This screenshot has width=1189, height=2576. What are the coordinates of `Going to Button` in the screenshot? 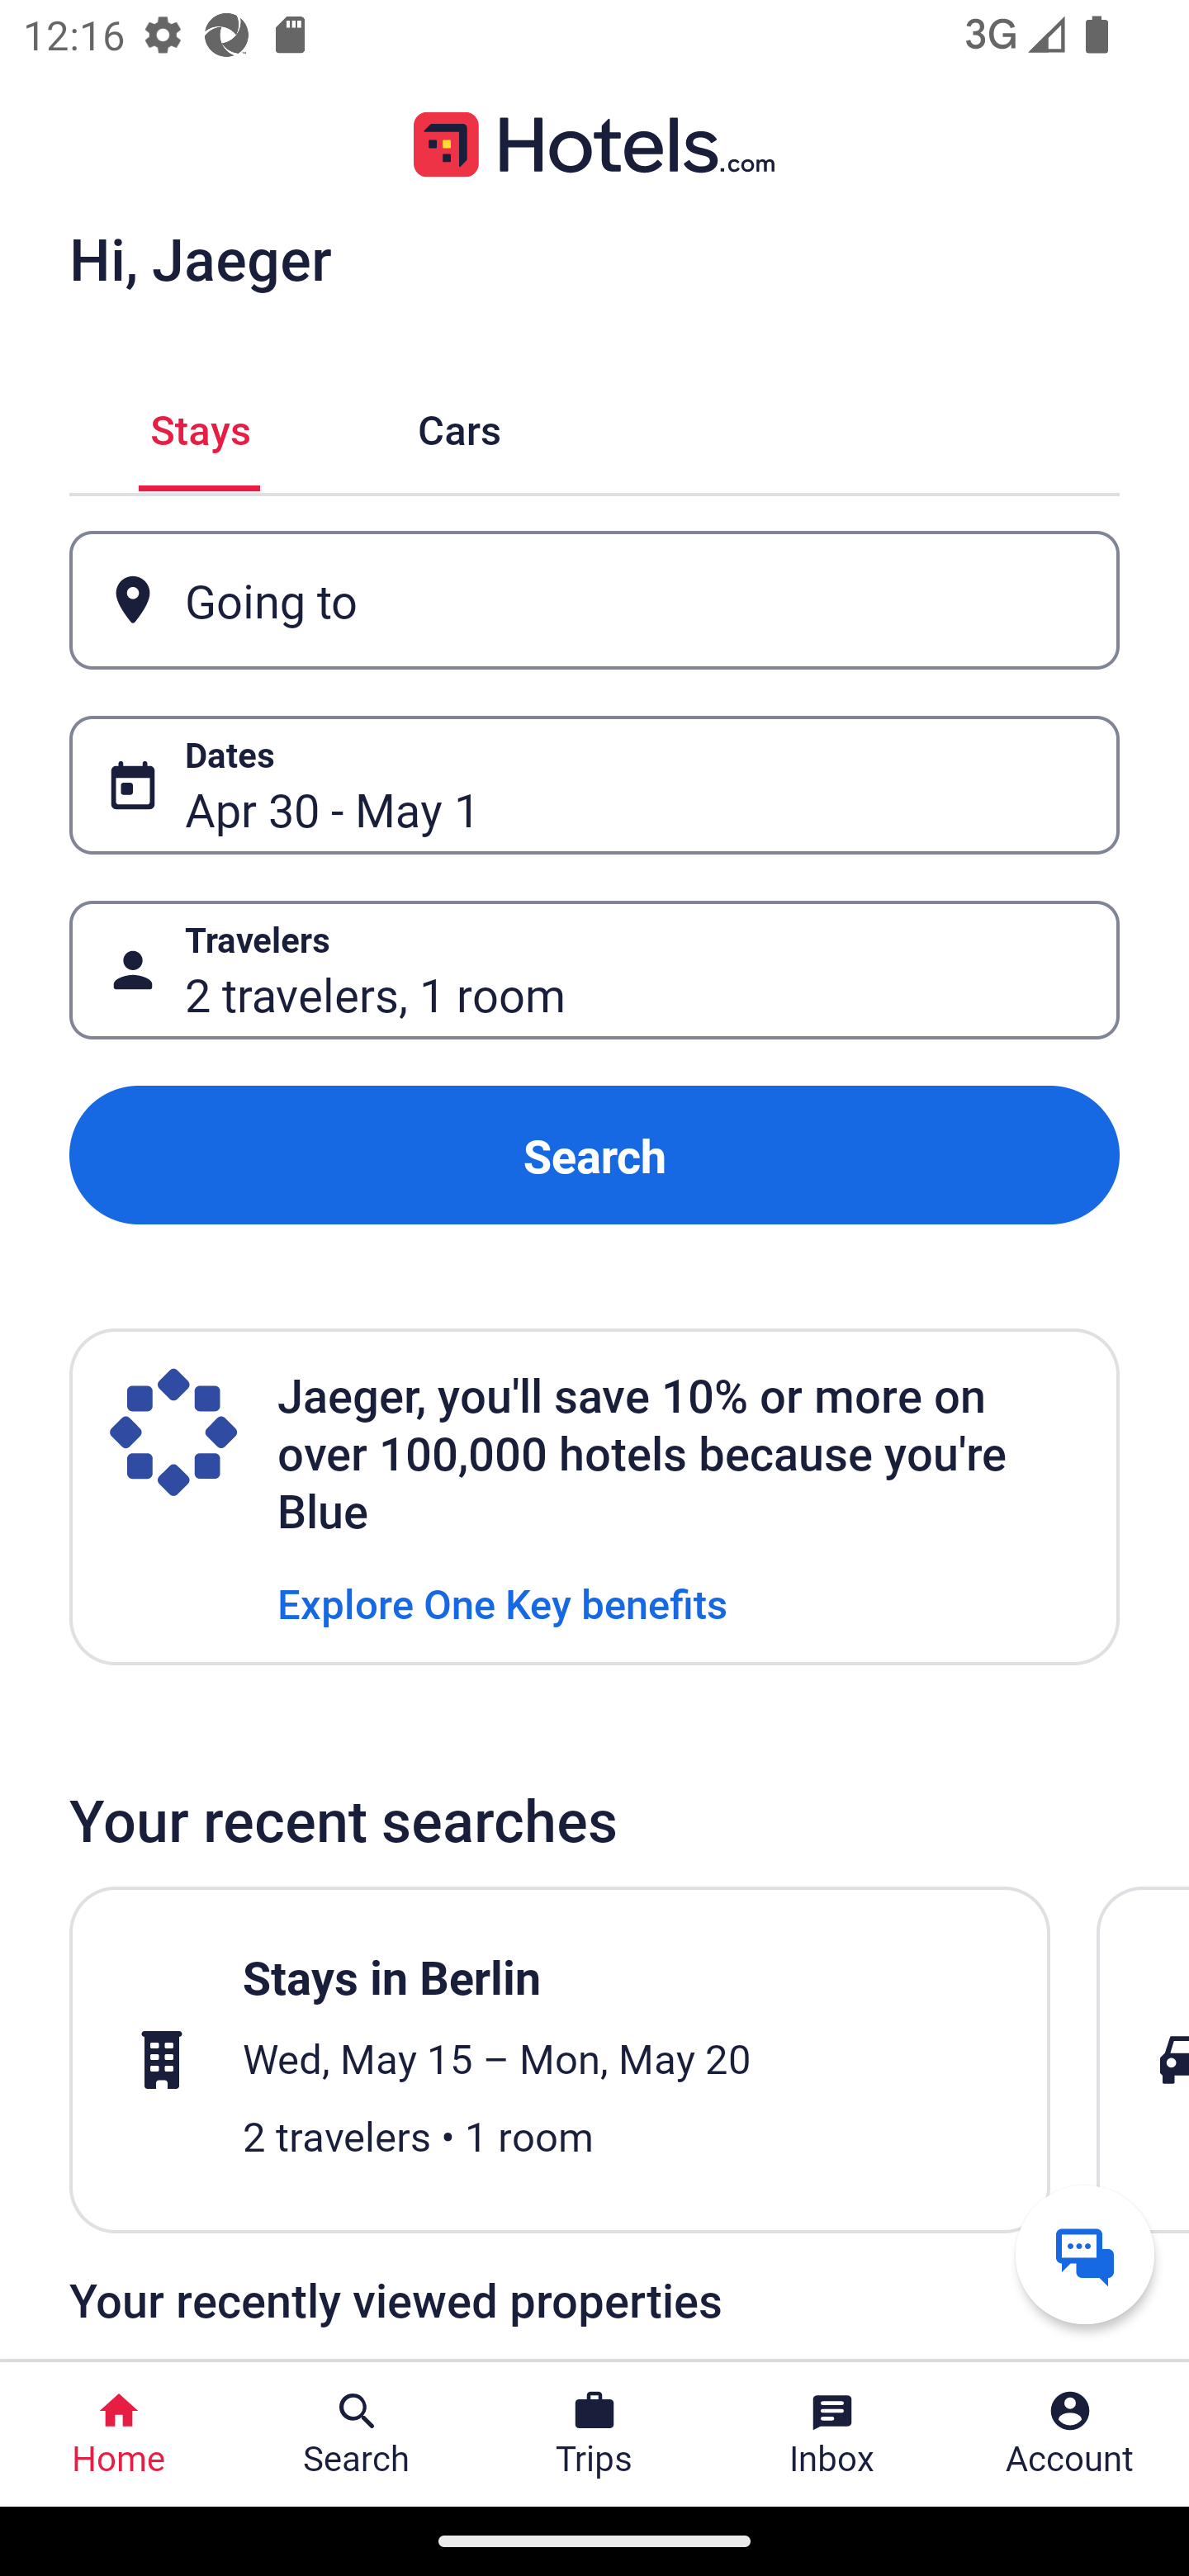 It's located at (594, 599).